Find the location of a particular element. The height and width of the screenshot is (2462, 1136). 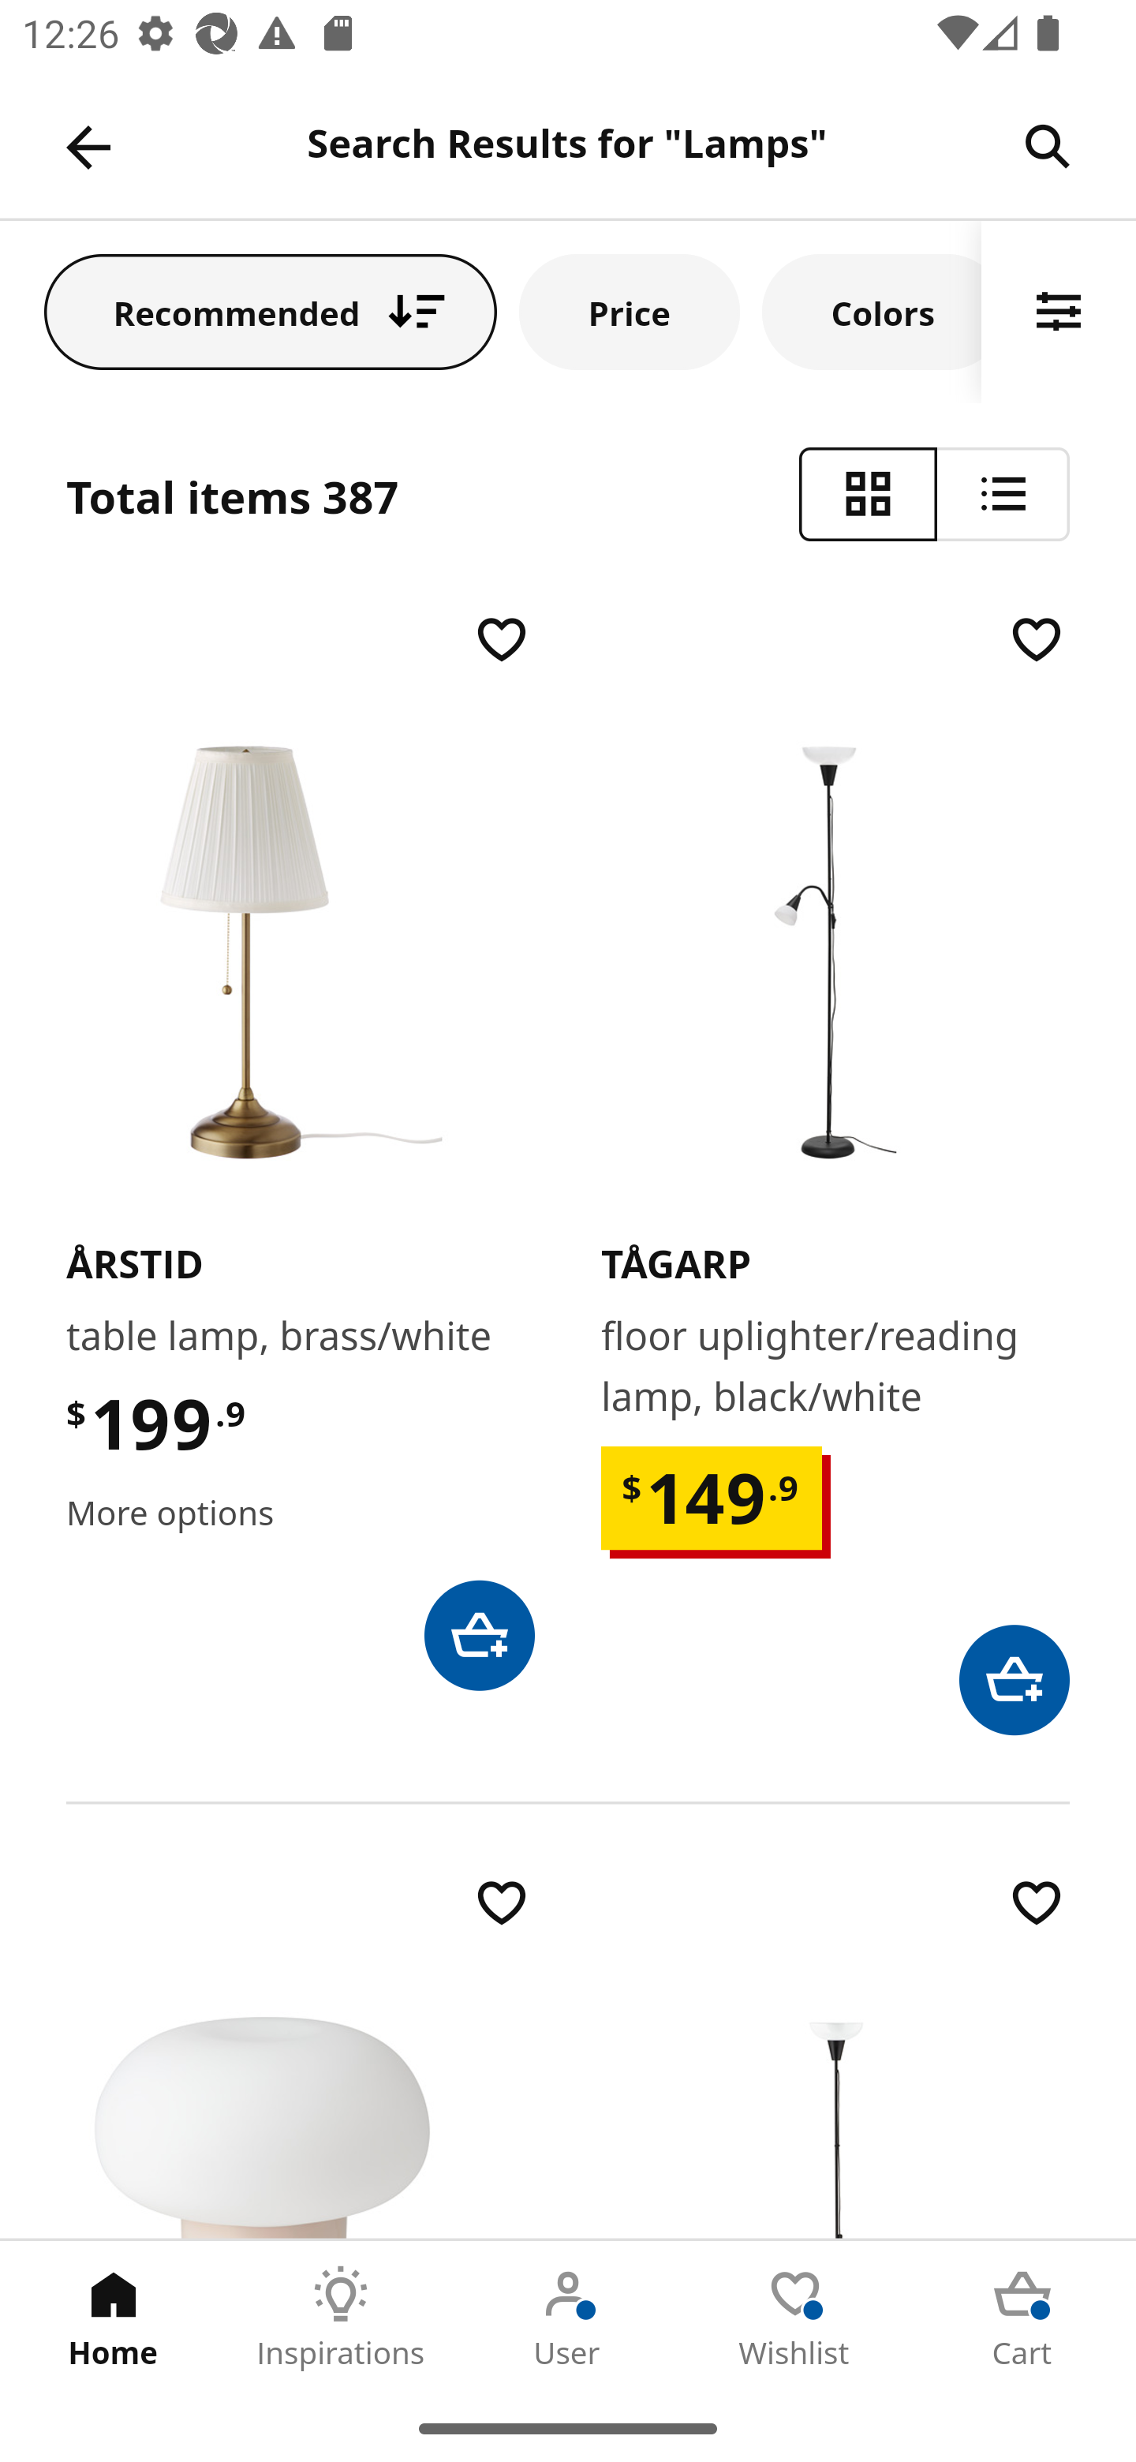

​T​Å​G​A​R​P​
floor uplighter, black/white
$
99
.9 is located at coordinates (835, 2055).